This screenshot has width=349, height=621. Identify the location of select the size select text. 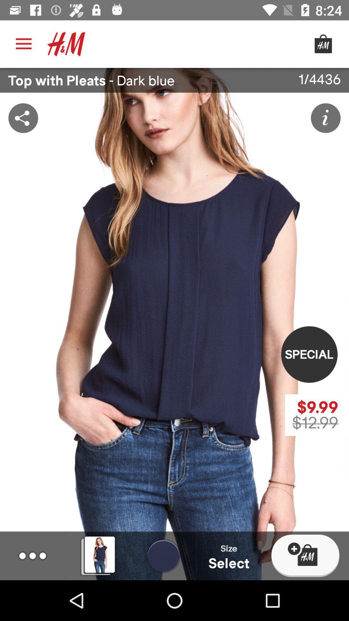
(229, 556).